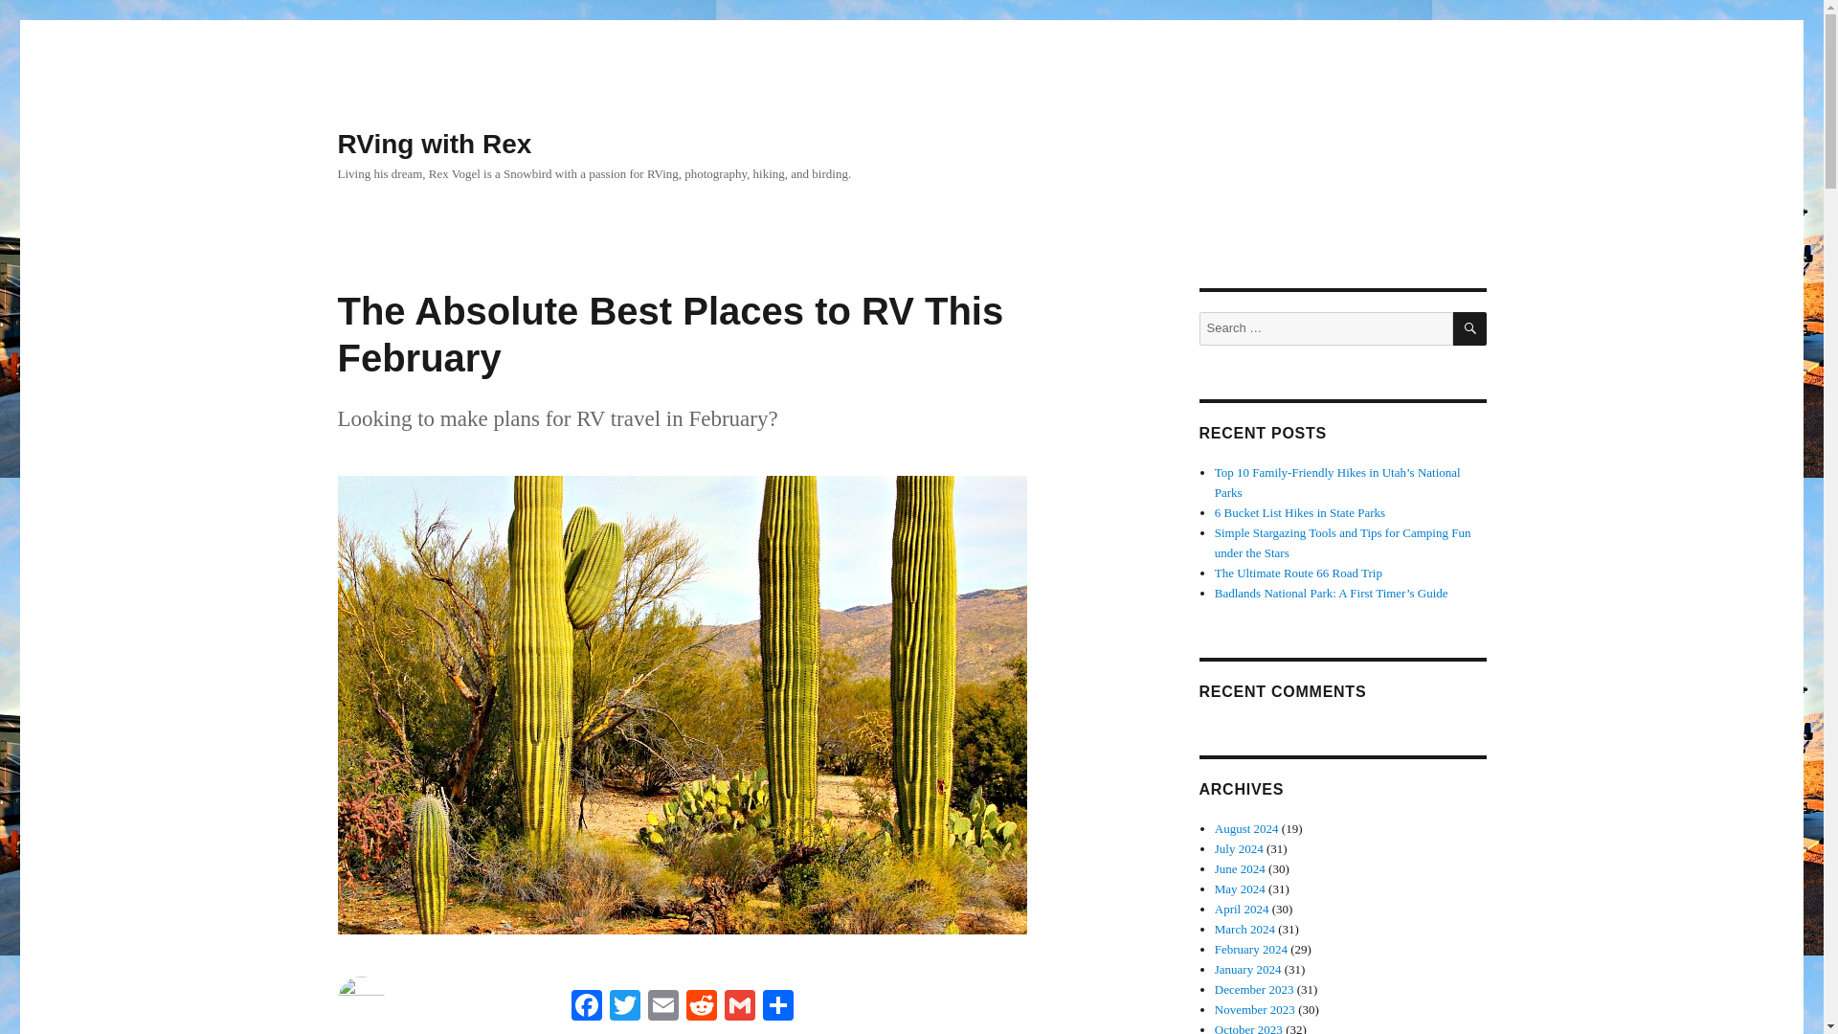 This screenshot has width=1838, height=1034. Describe the element at coordinates (379, 1032) in the screenshot. I see `vogelontheroad` at that location.